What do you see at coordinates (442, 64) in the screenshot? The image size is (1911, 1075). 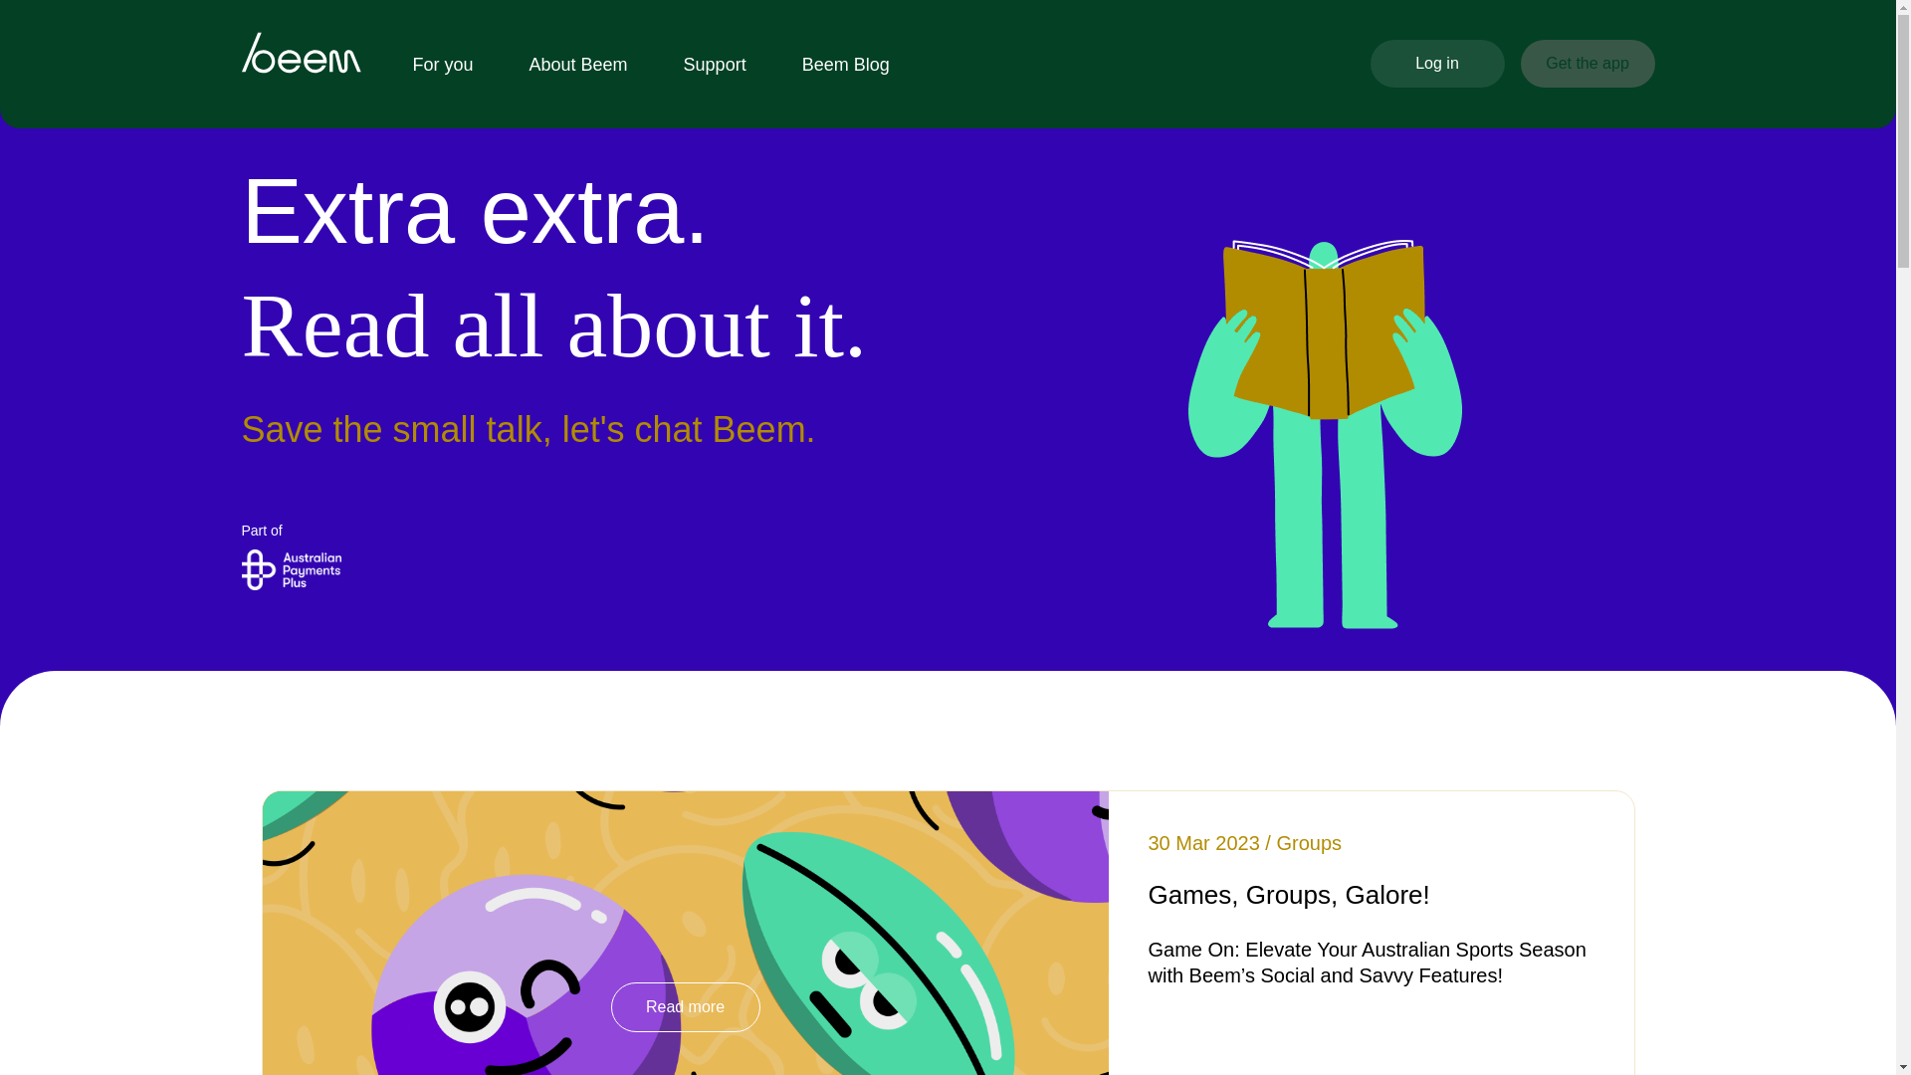 I see `For you` at bounding box center [442, 64].